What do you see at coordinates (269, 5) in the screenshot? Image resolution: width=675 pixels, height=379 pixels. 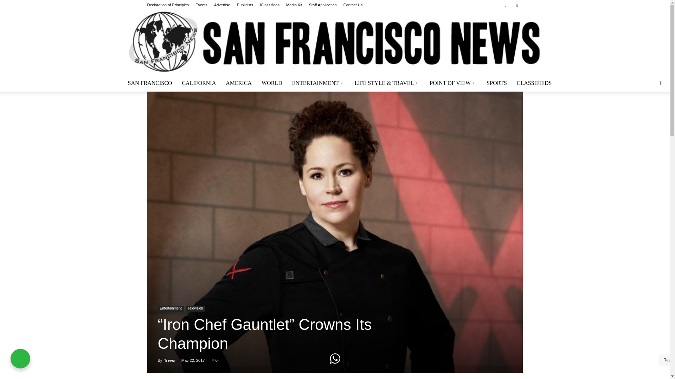 I see `iClassifieds` at bounding box center [269, 5].